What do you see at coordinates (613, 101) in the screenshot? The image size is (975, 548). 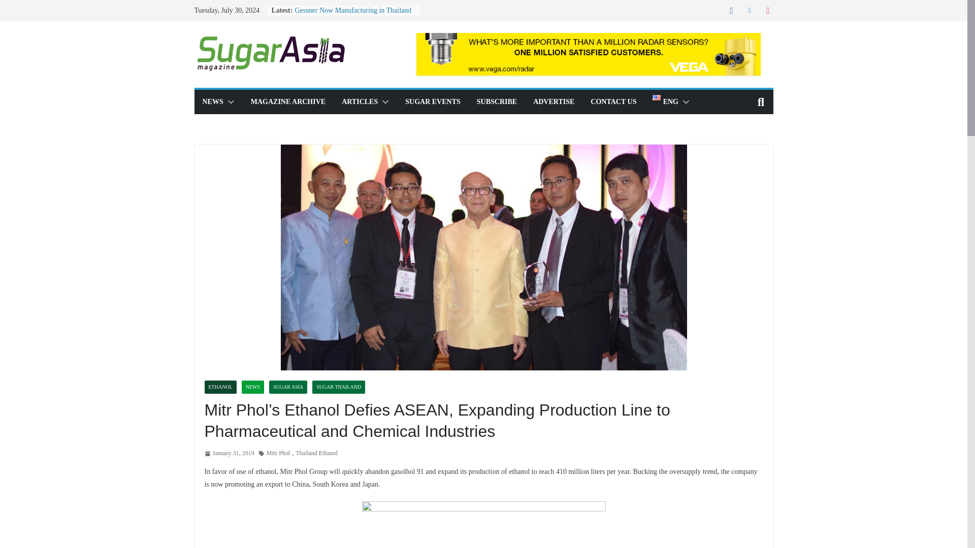 I see `CONTACT US` at bounding box center [613, 101].